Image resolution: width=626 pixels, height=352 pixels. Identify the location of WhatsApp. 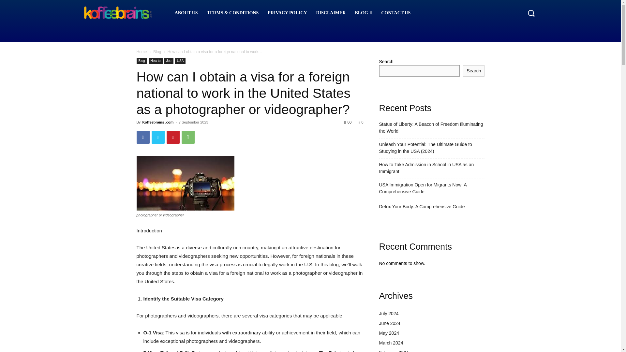
(188, 137).